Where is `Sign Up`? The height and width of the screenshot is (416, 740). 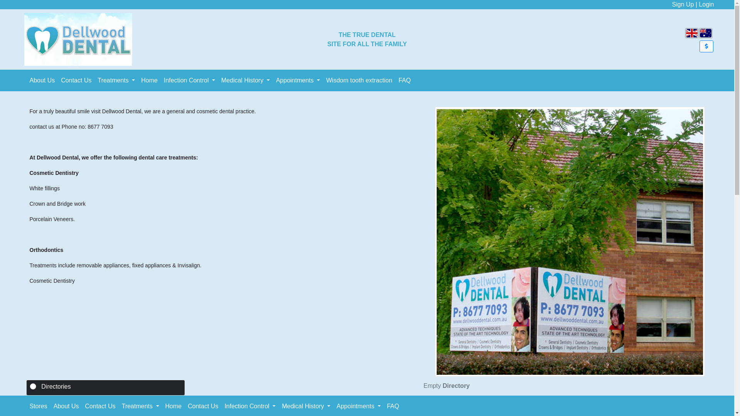
Sign Up is located at coordinates (683, 5).